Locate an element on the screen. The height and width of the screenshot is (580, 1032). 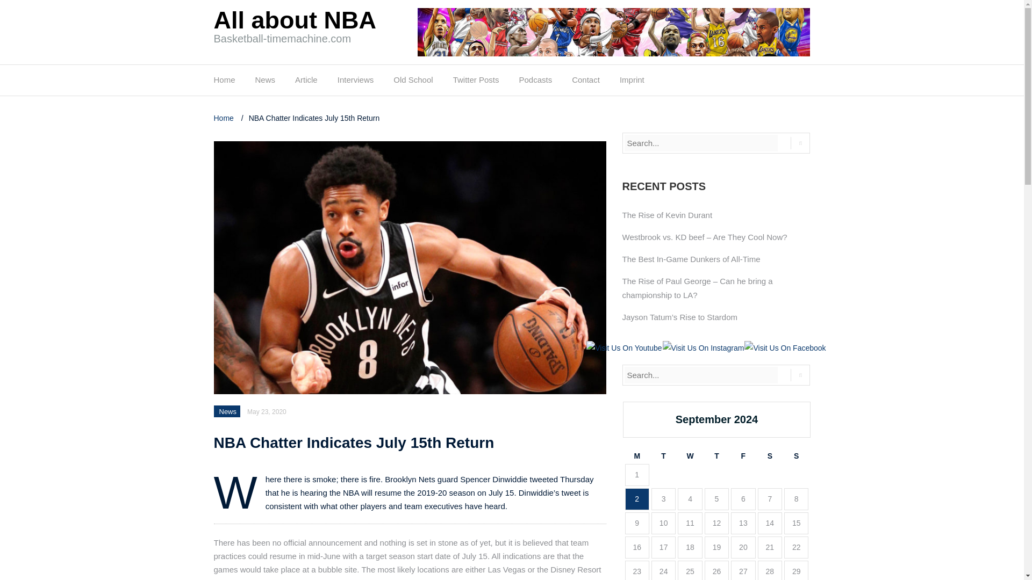
Sunday is located at coordinates (796, 456).